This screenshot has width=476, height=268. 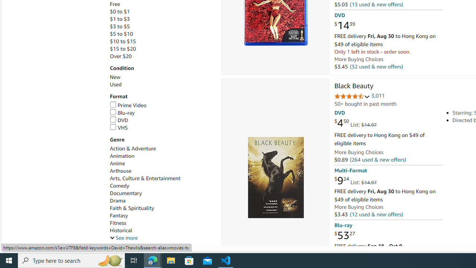 I want to click on Anime, so click(x=117, y=163).